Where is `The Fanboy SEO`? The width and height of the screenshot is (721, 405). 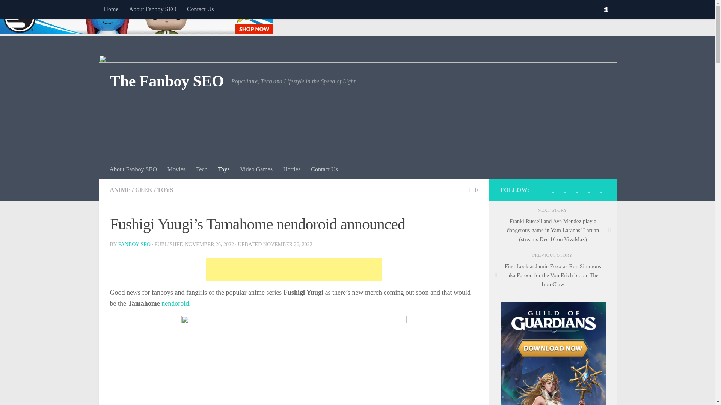 The Fanboy SEO is located at coordinates (166, 81).